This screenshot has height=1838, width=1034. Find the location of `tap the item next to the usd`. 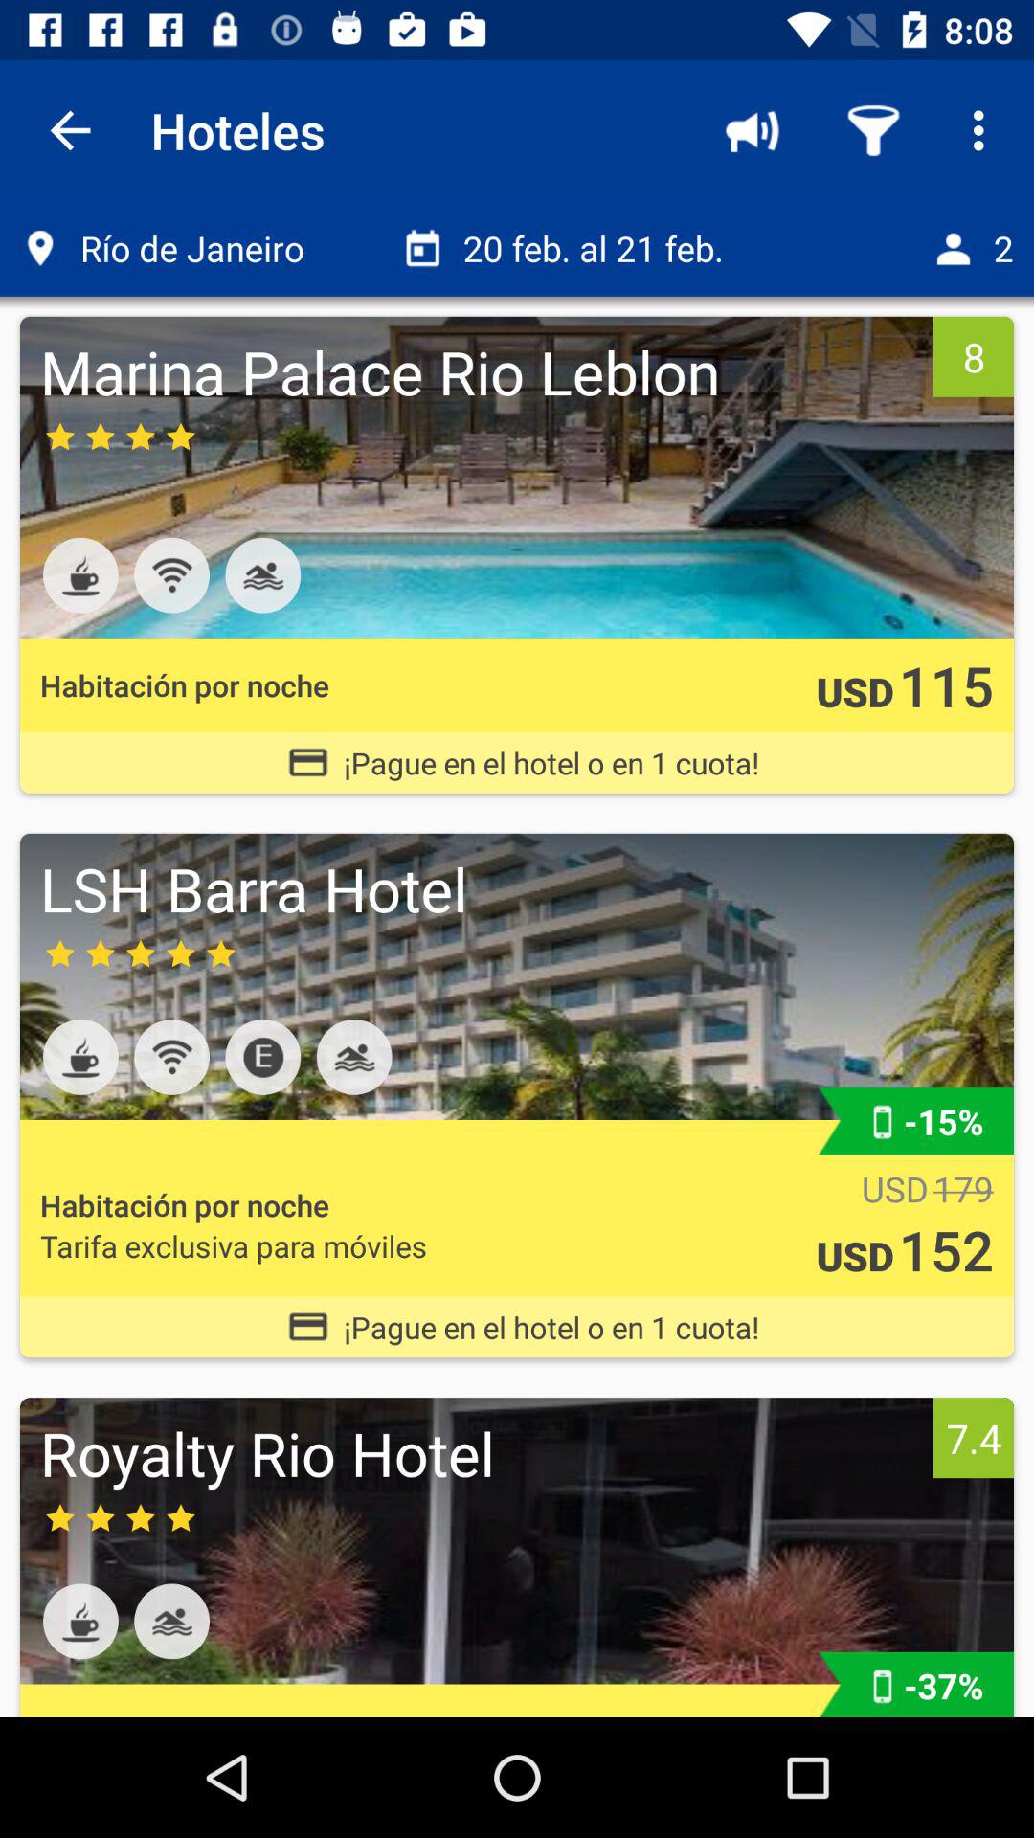

tap the item next to the usd is located at coordinates (946, 685).